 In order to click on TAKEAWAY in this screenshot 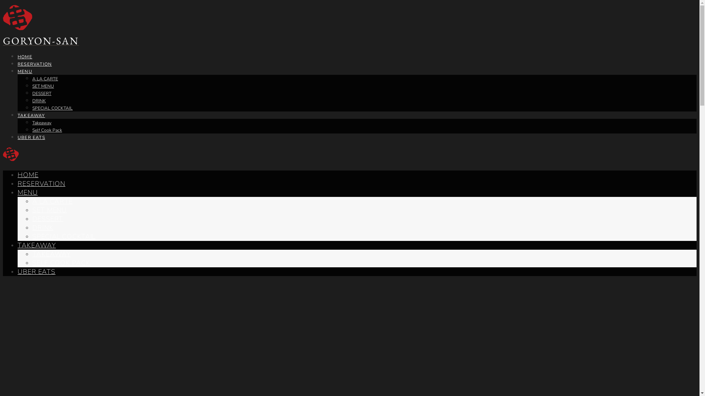, I will do `click(51, 254)`.